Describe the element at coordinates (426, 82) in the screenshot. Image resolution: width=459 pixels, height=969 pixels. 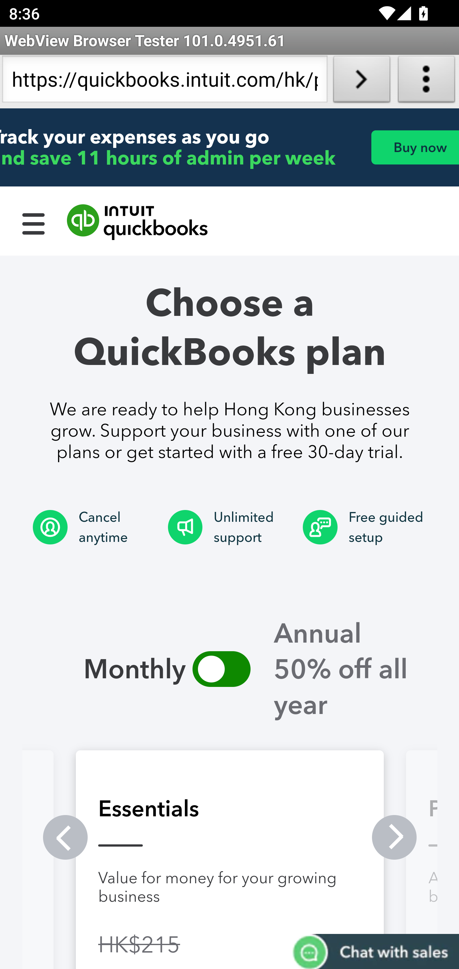
I see `About WebView` at that location.